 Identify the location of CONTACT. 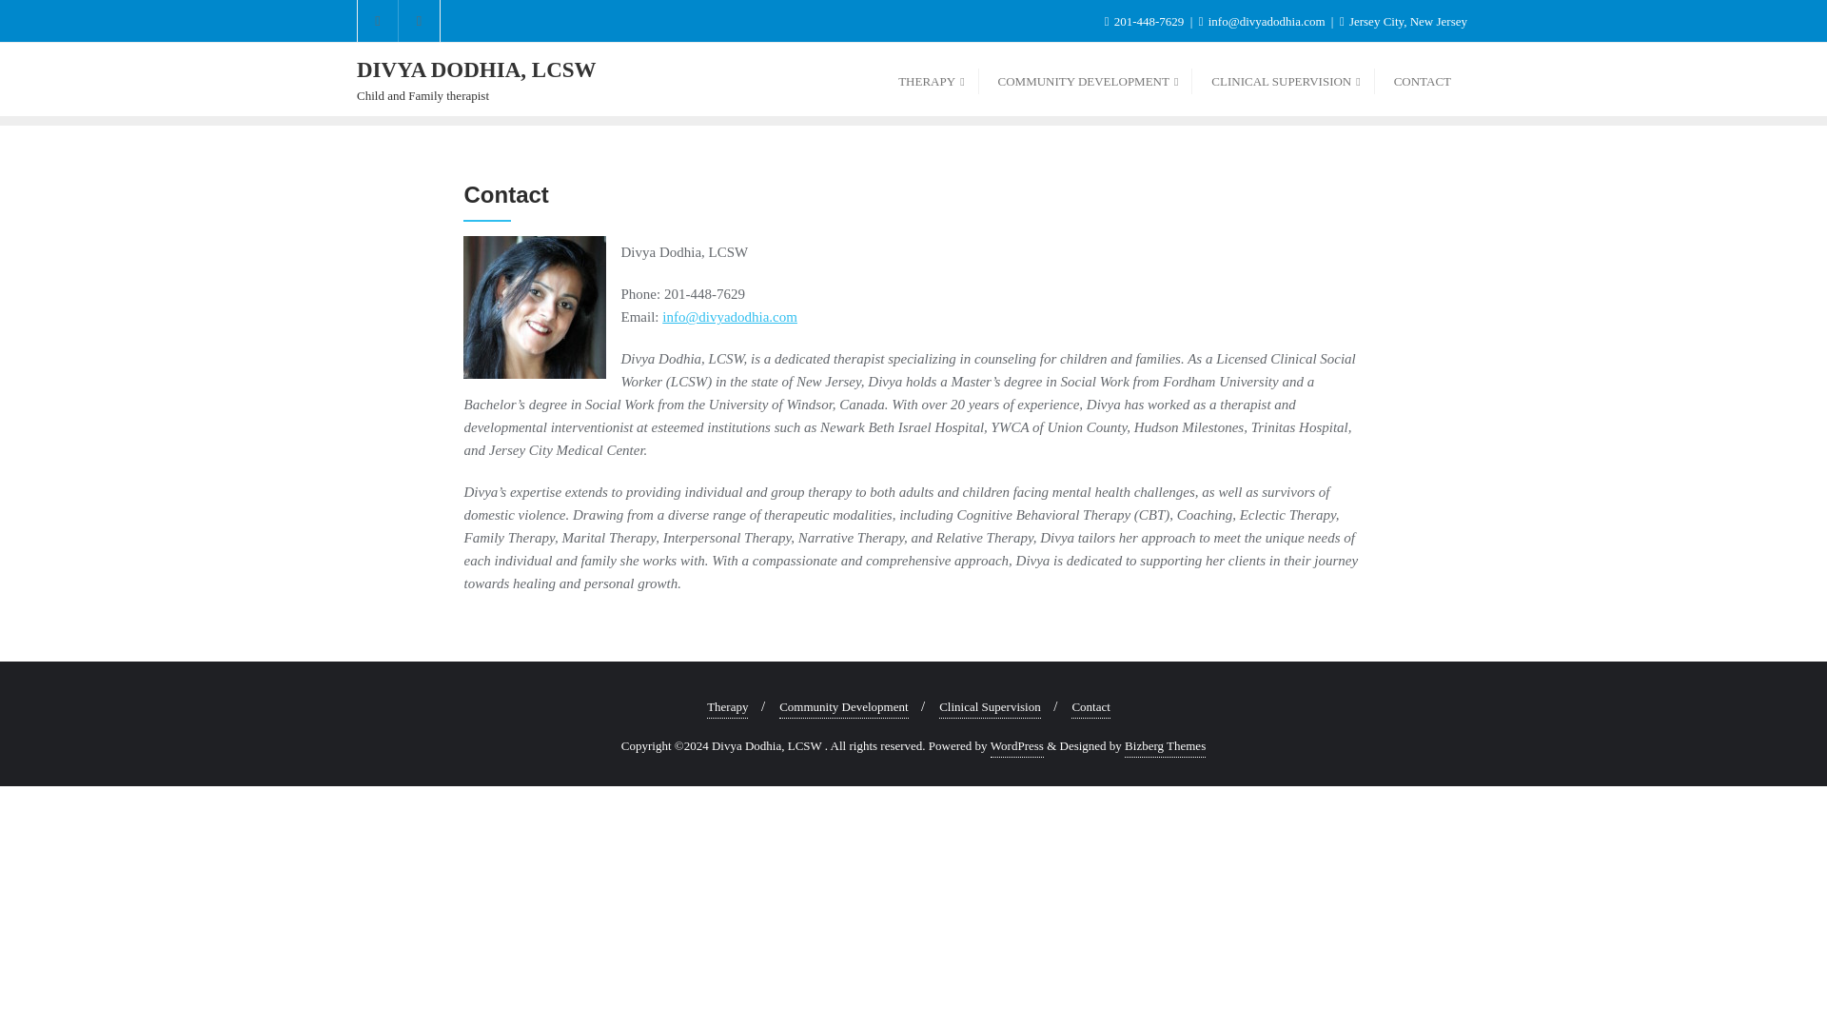
(843, 707).